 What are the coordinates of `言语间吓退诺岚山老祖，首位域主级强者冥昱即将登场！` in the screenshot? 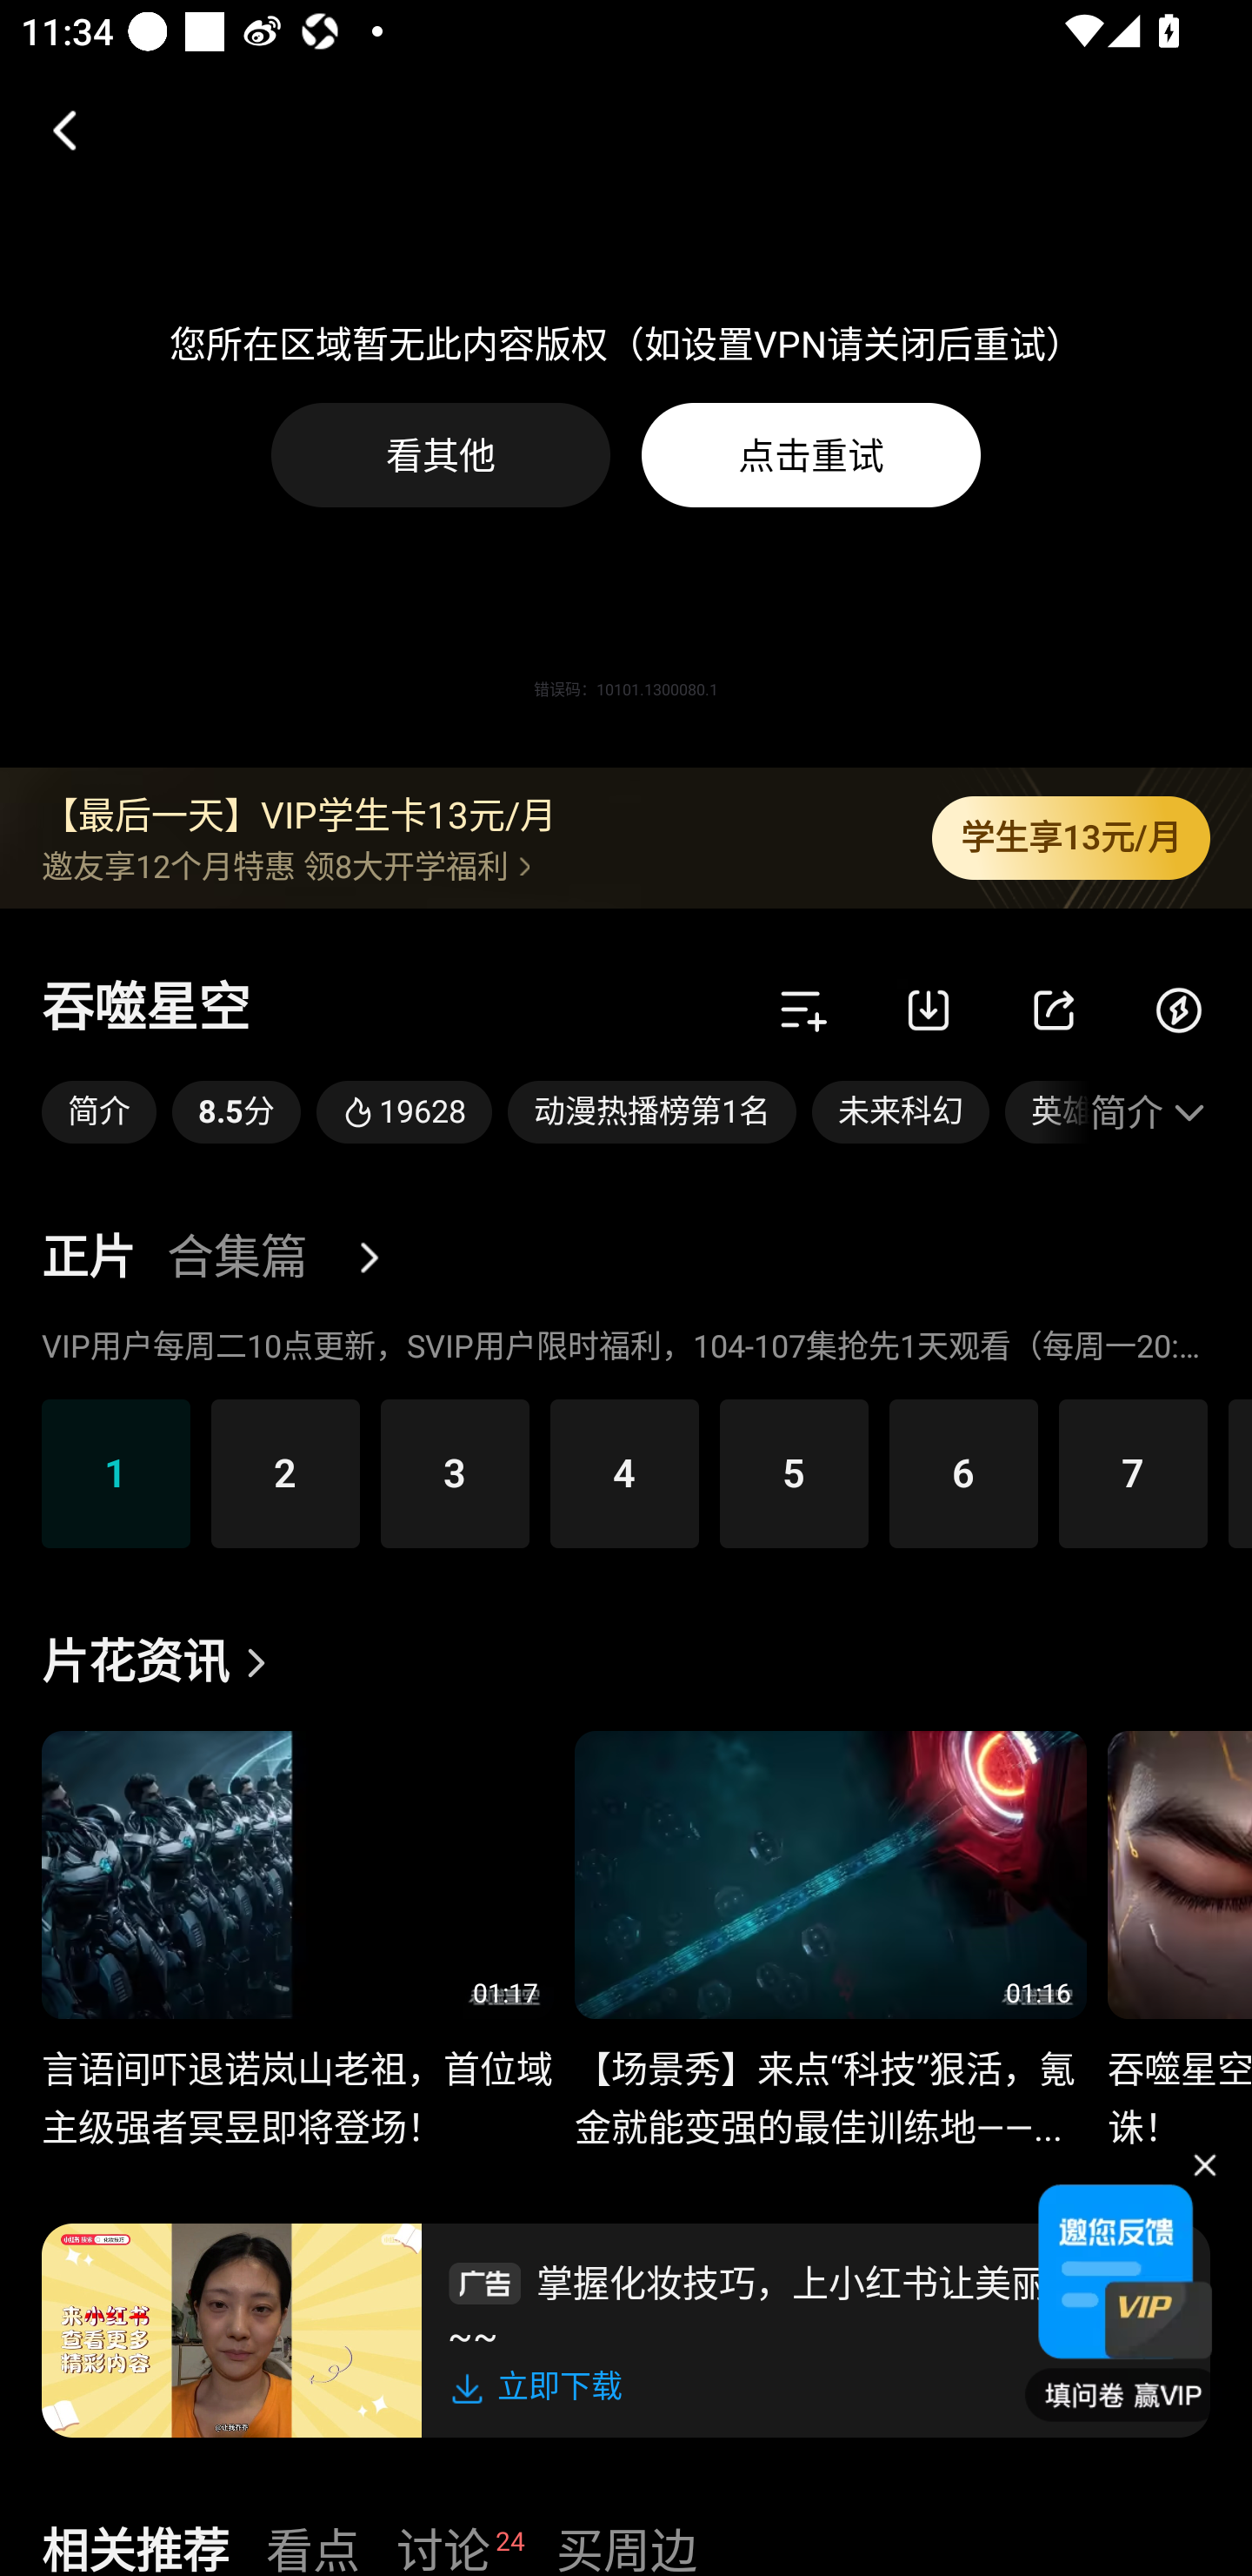 It's located at (297, 2082).